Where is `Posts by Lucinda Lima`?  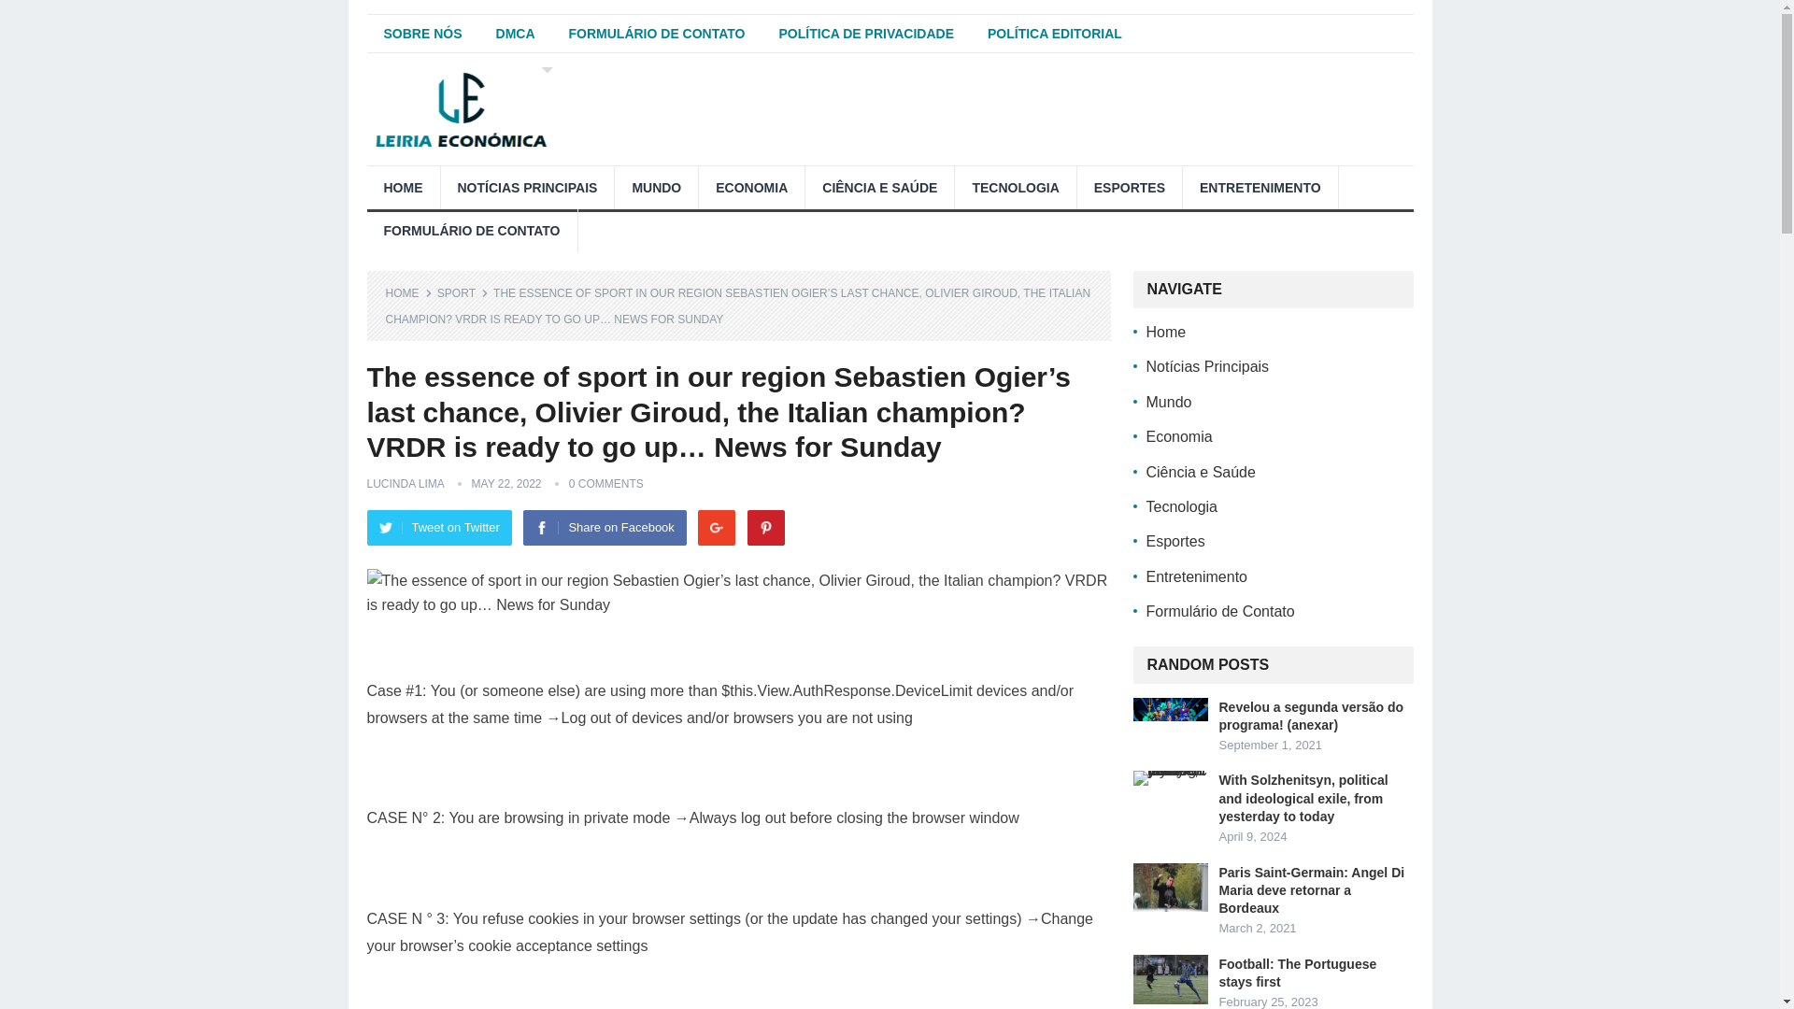
Posts by Lucinda Lima is located at coordinates (404, 483).